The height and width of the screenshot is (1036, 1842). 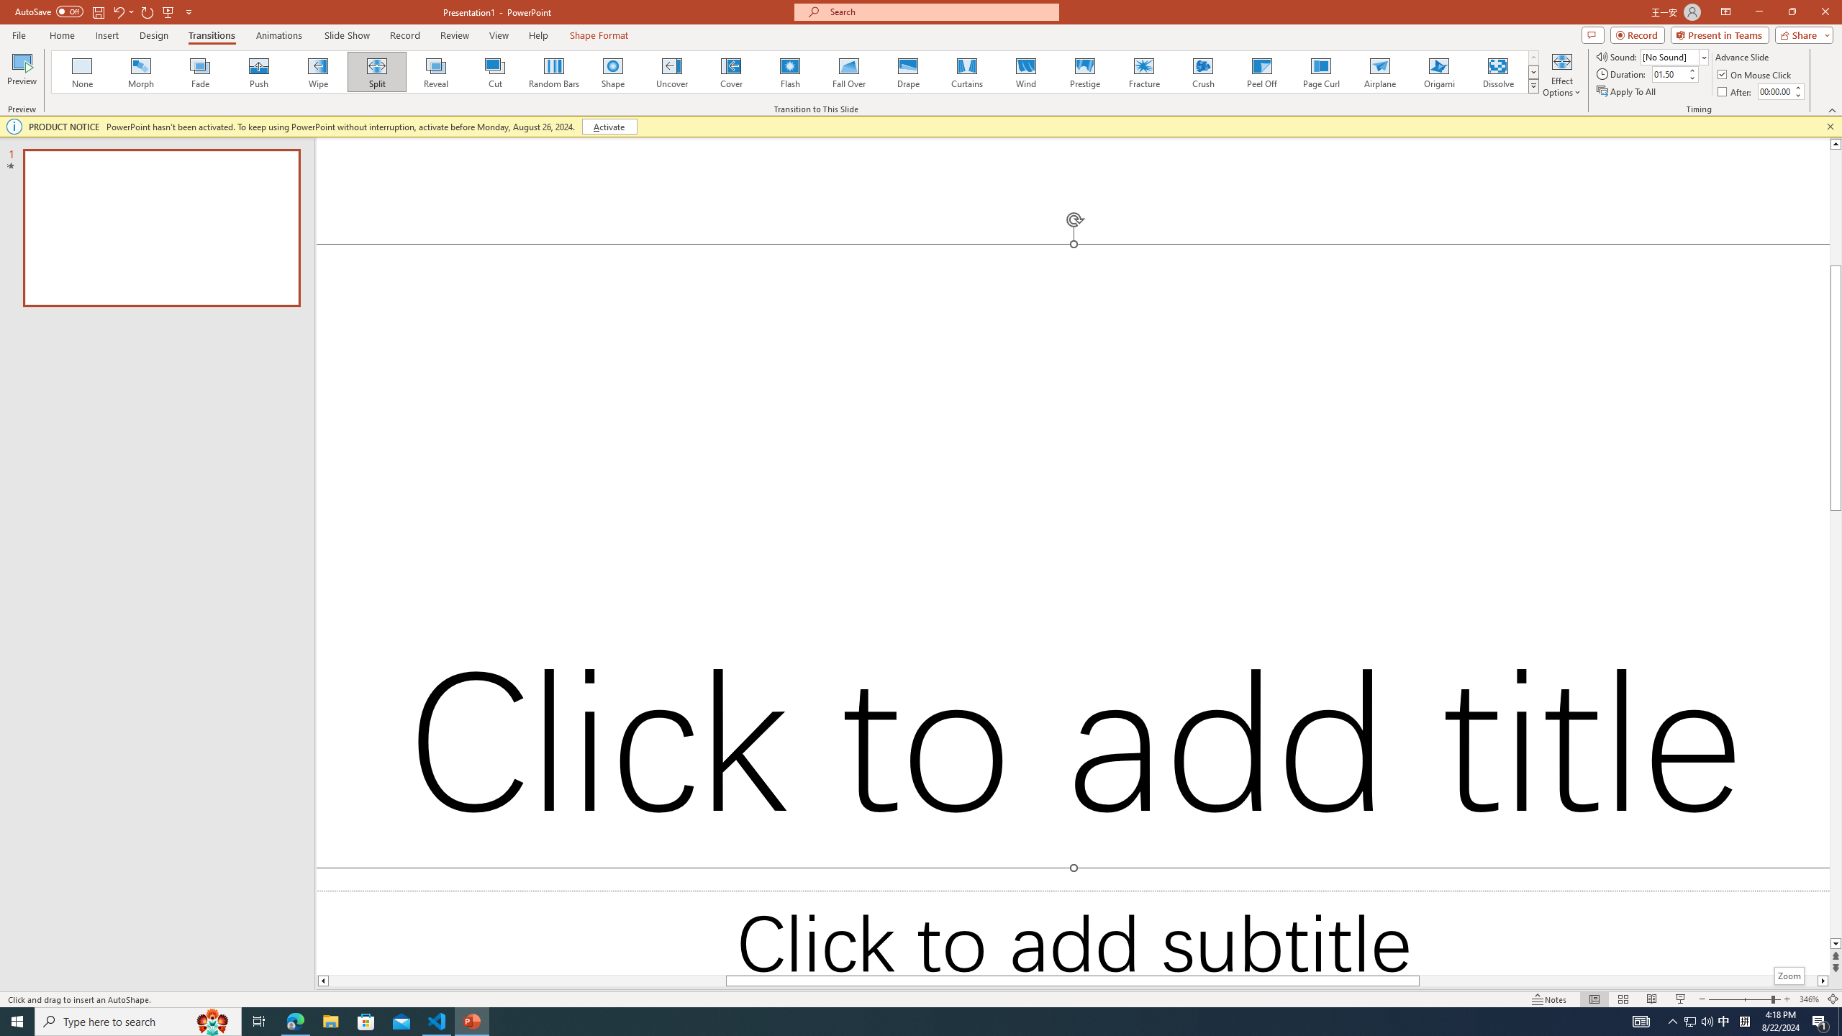 I want to click on Curtains, so click(x=967, y=72).